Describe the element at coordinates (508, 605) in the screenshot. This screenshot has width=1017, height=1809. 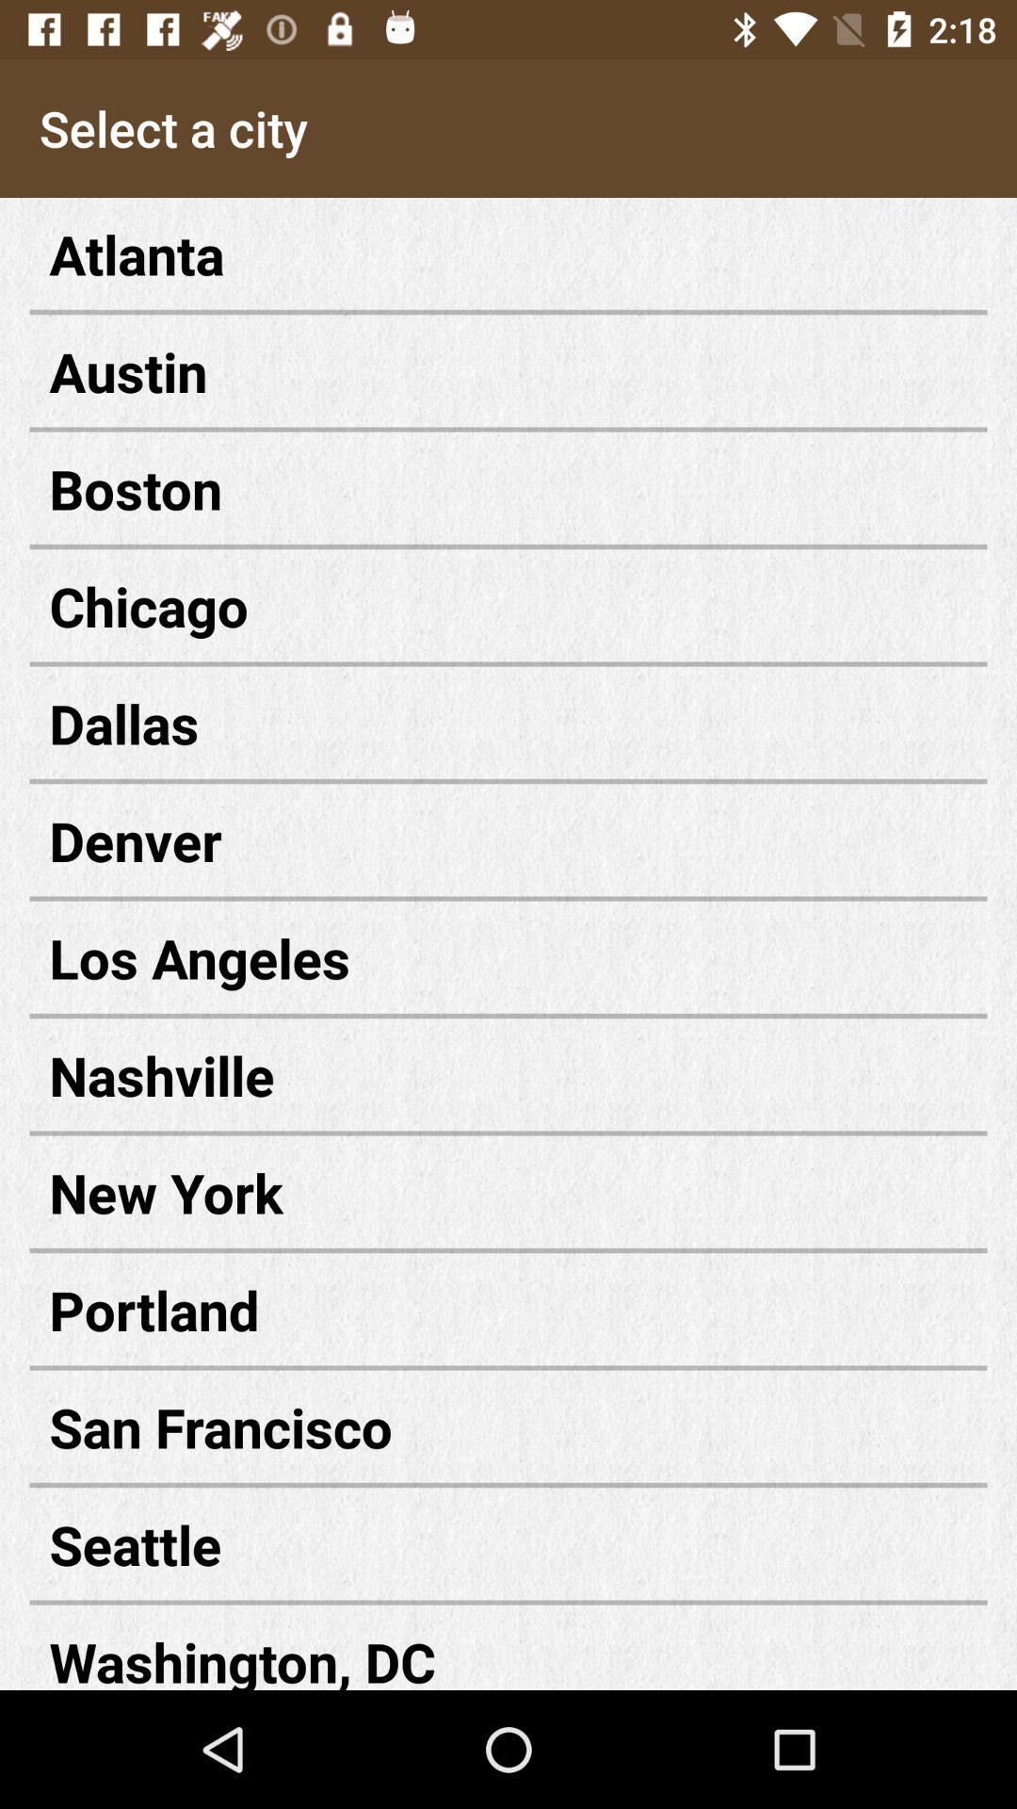
I see `open the icon below the boston` at that location.